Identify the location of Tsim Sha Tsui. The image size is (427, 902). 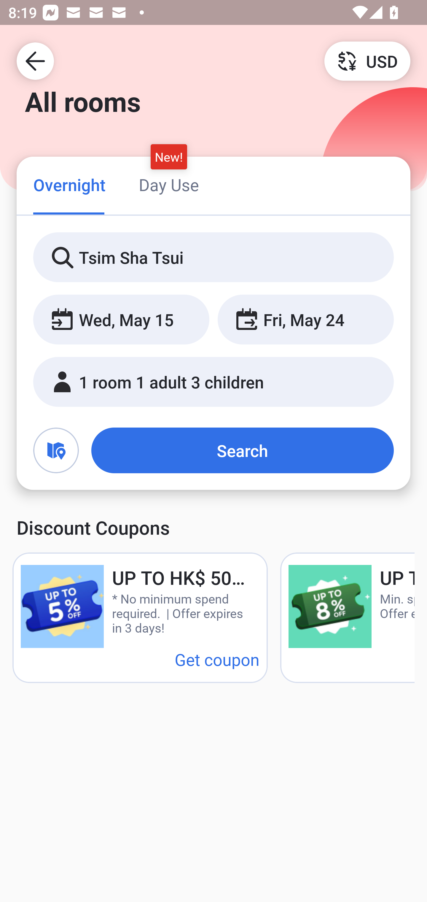
(213, 258).